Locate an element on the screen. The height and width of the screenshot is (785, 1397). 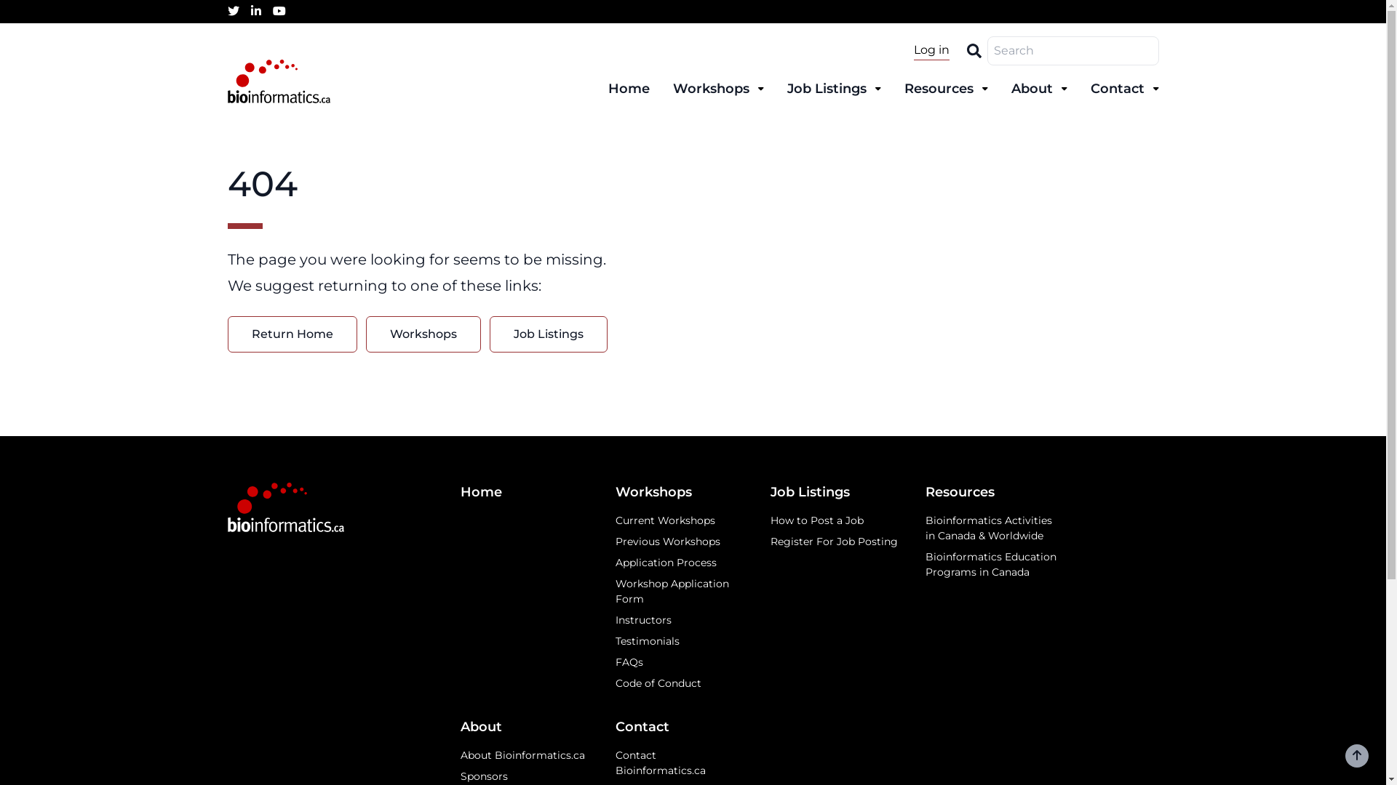
Contact is located at coordinates (682, 727).